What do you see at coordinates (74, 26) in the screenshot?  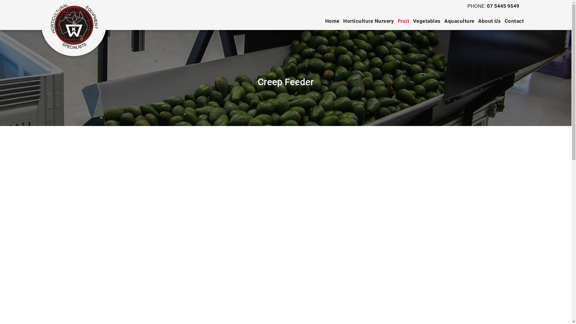 I see `KW Automation` at bounding box center [74, 26].